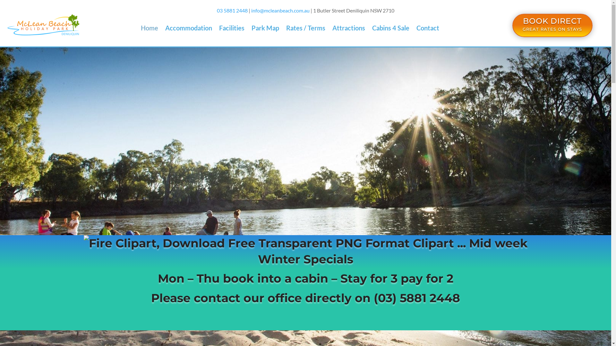  I want to click on GREAT RATES ON STAYS, so click(552, 29).